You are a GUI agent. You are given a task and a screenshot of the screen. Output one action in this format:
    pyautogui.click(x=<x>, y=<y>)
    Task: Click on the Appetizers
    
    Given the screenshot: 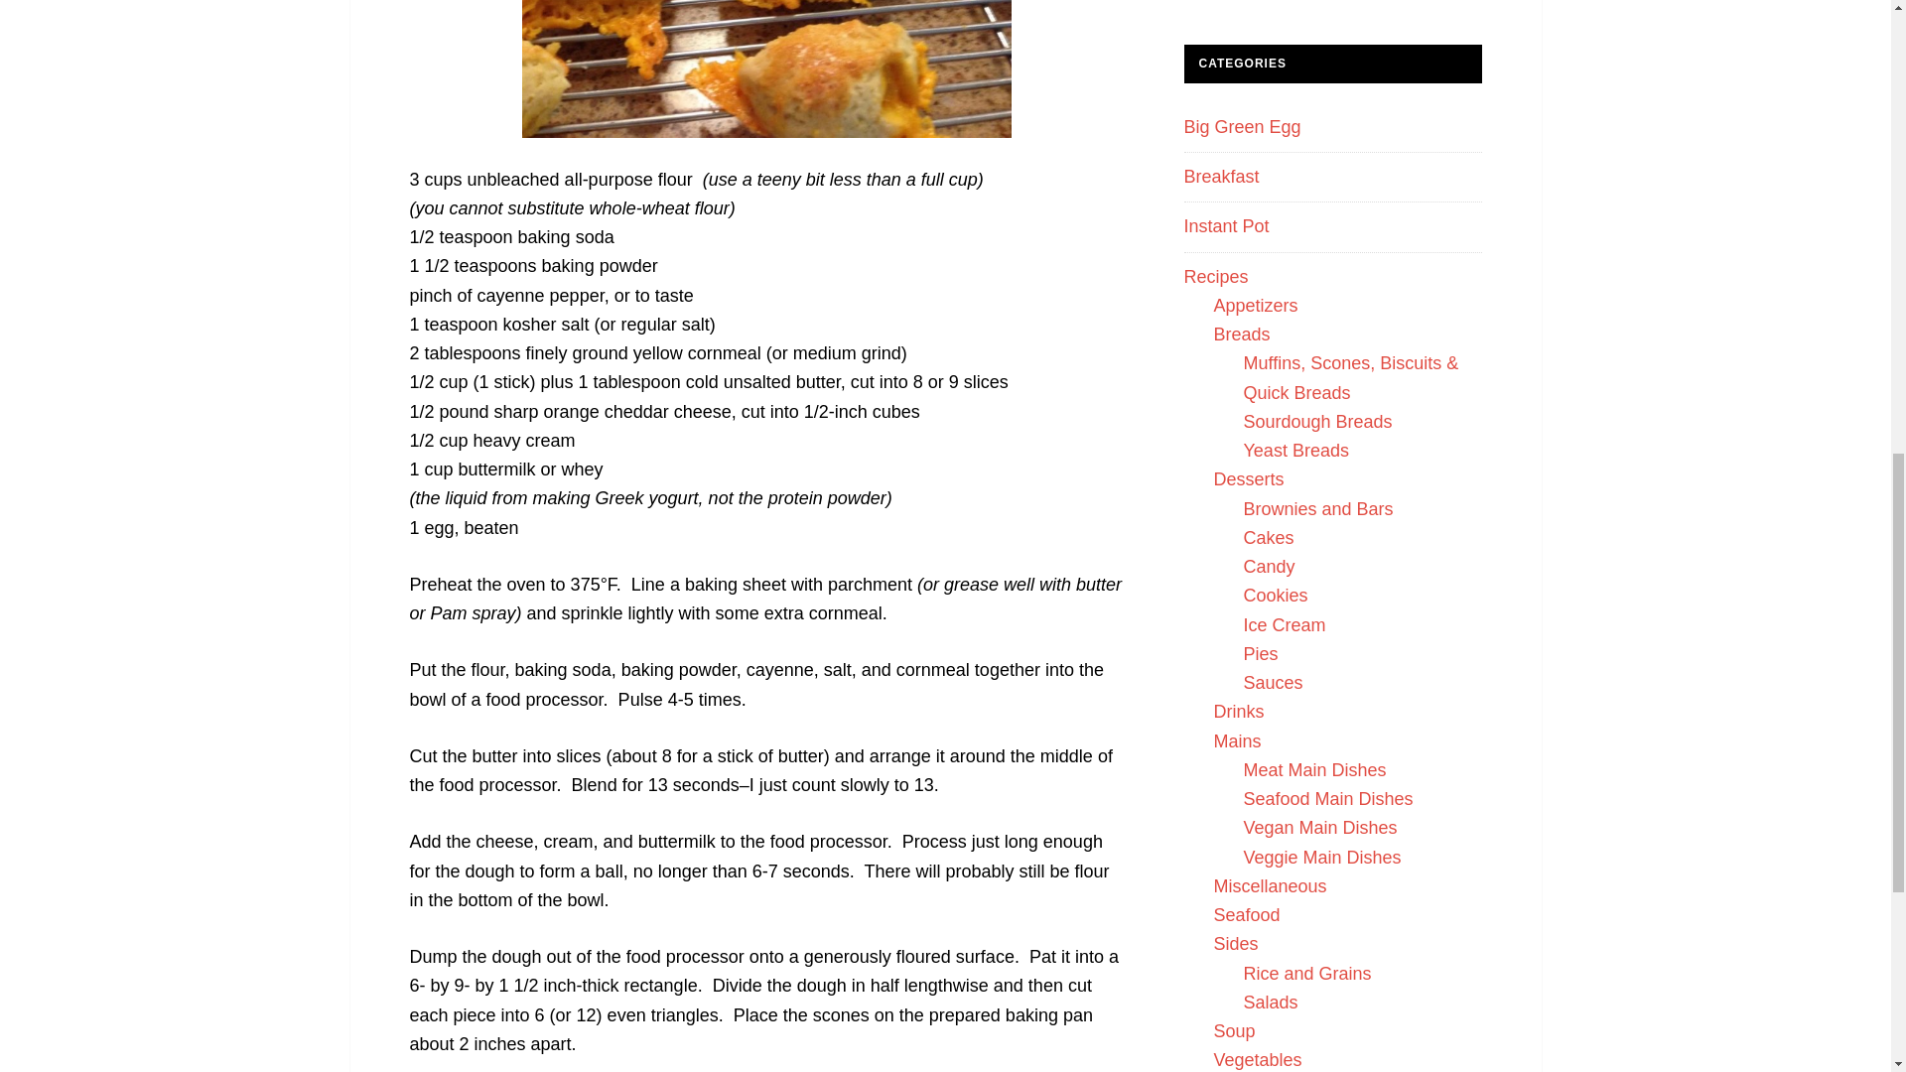 What is the action you would take?
    pyautogui.click(x=1255, y=306)
    